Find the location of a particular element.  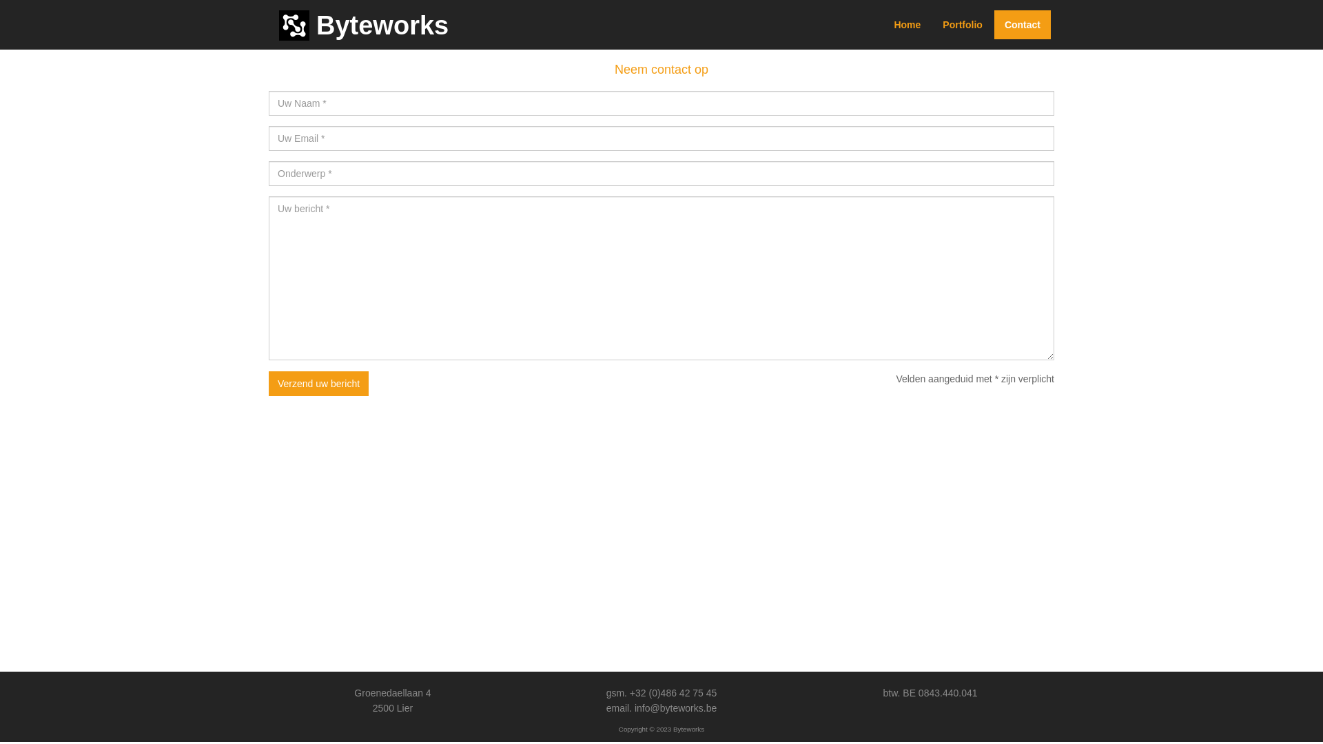

gsm. +32 (0)486 42 75 45 is located at coordinates (661, 693).